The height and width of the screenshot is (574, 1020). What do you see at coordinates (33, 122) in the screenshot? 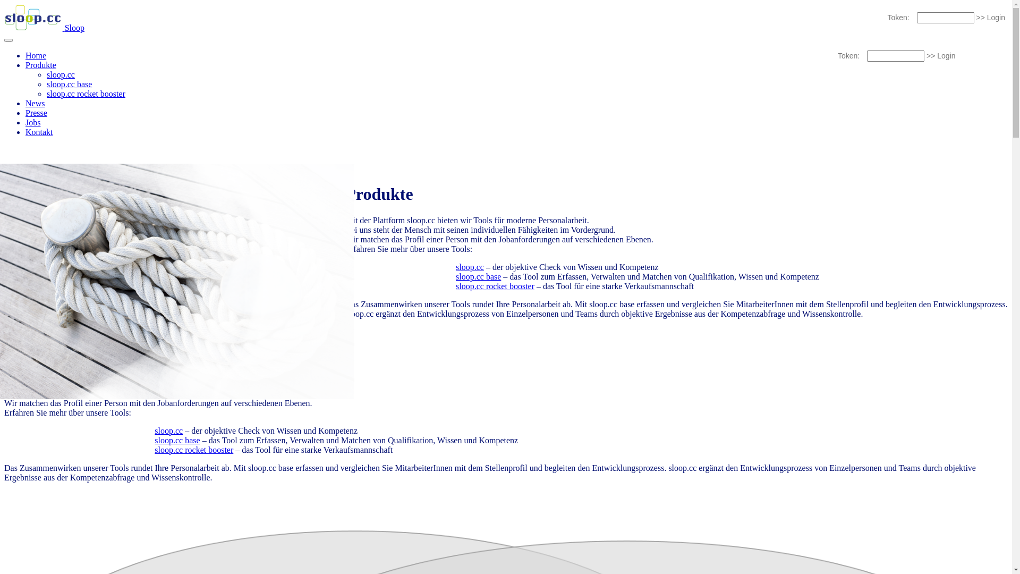
I see `Jobs` at bounding box center [33, 122].